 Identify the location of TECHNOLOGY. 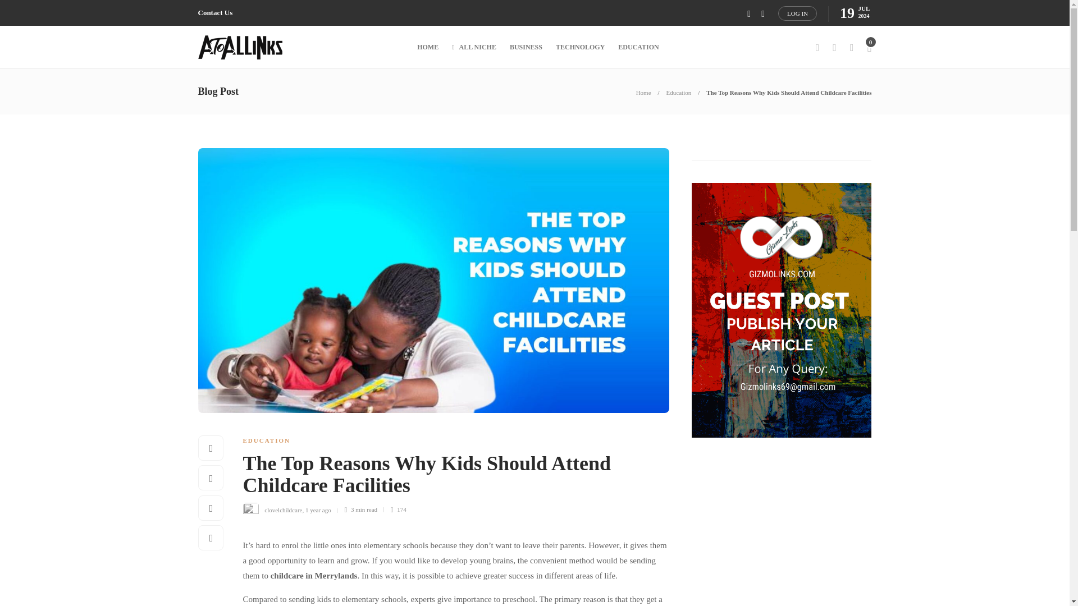
(581, 47).